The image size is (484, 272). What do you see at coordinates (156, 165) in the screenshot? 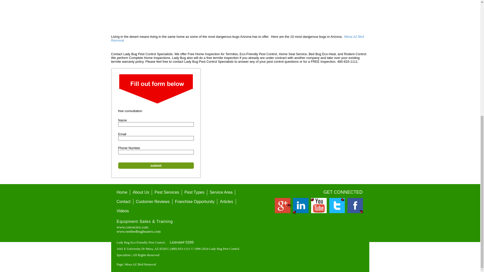
I see `submit` at bounding box center [156, 165].